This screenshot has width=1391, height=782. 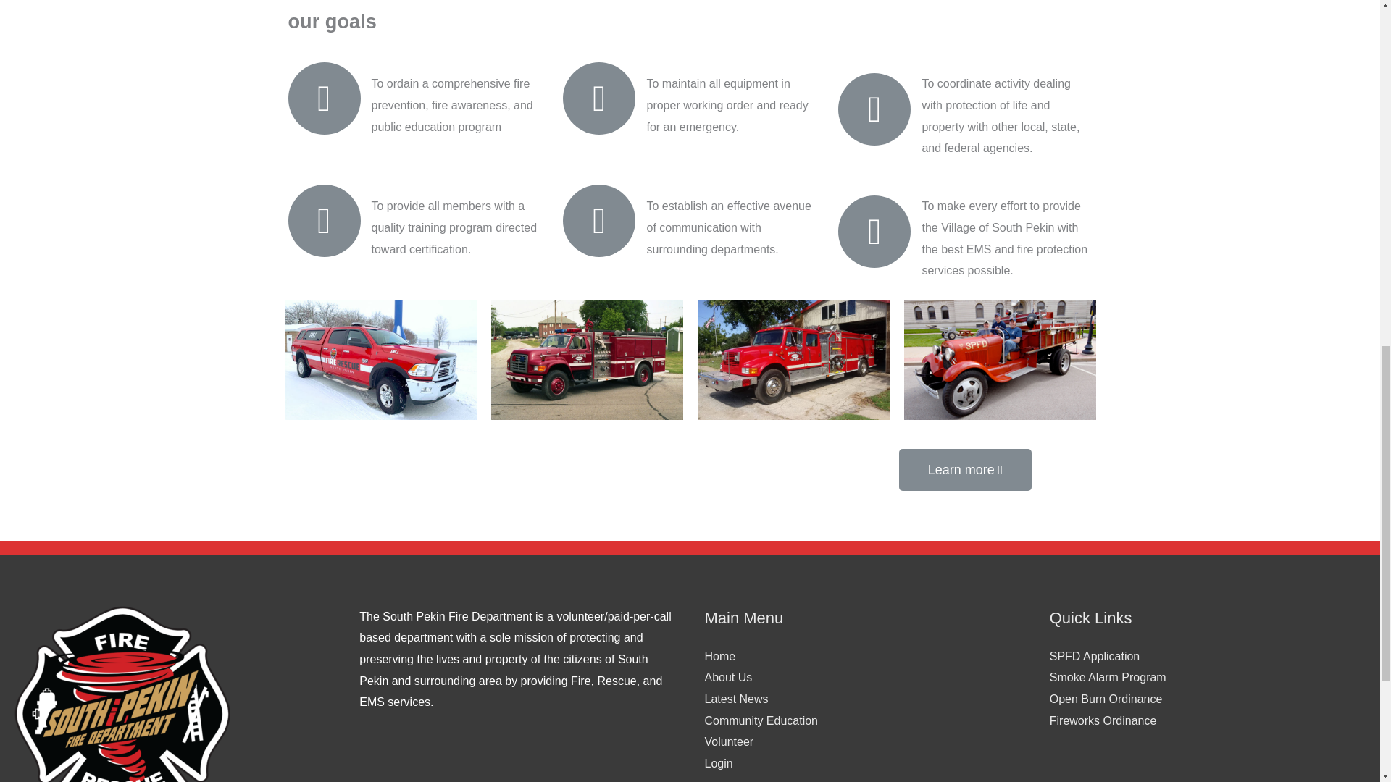 What do you see at coordinates (735, 699) in the screenshot?
I see `Latest News` at bounding box center [735, 699].